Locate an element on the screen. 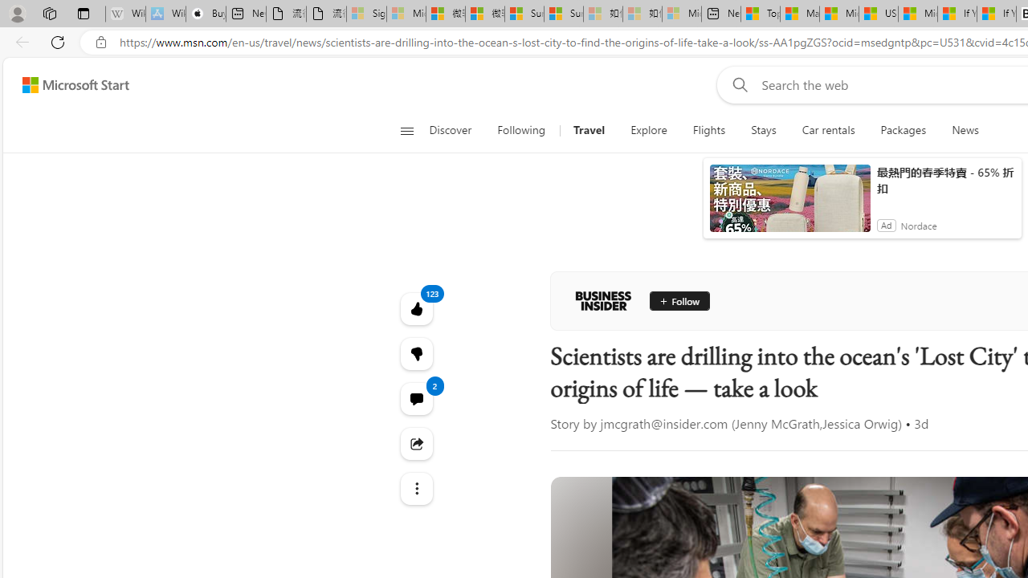 This screenshot has height=578, width=1028. Flights is located at coordinates (709, 130).